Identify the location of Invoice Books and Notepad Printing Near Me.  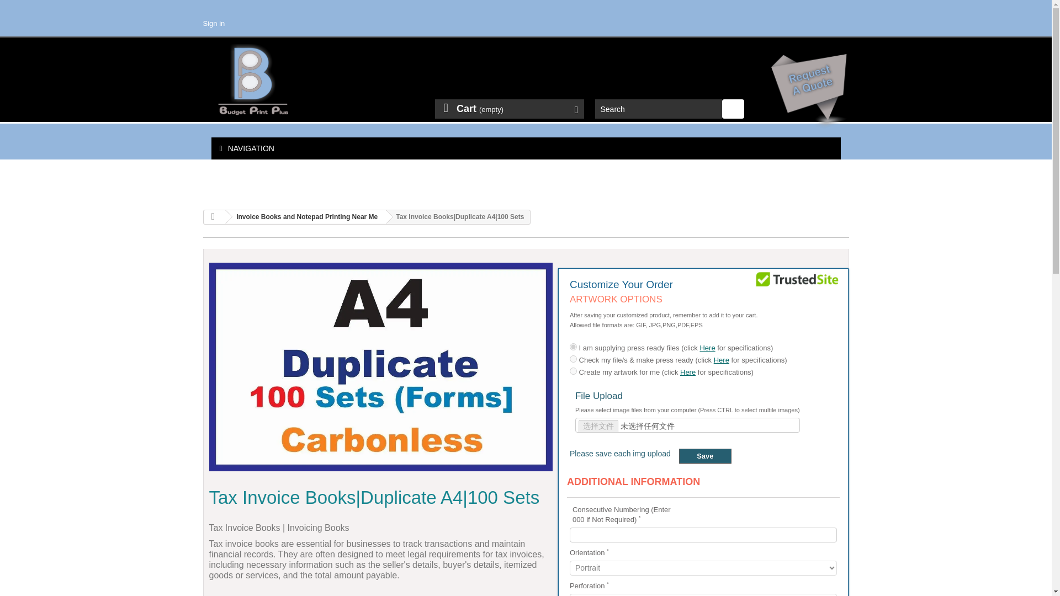
(305, 217).